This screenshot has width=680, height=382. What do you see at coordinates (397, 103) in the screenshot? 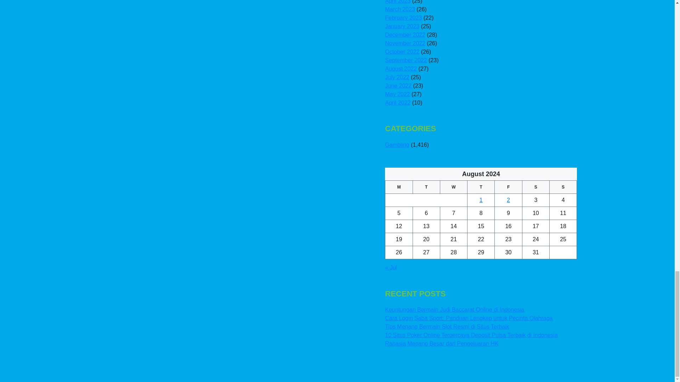
I see `April 2022` at bounding box center [397, 103].